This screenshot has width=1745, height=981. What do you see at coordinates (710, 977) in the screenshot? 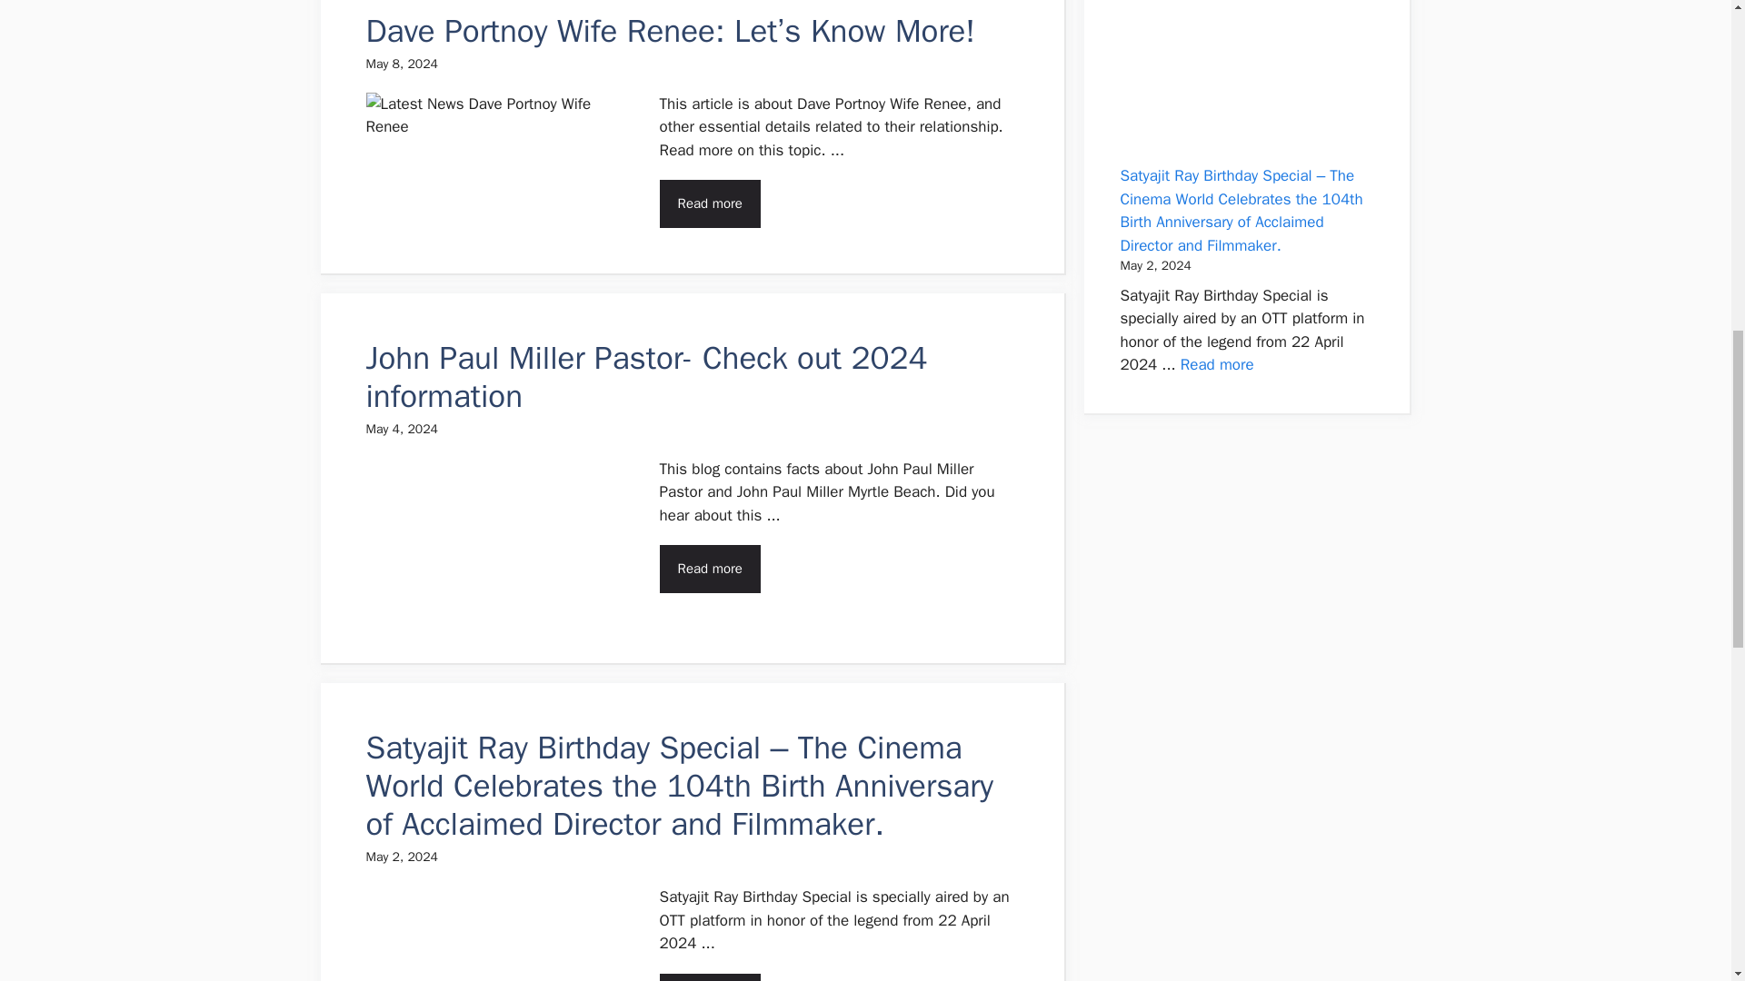
I see `Read more` at bounding box center [710, 977].